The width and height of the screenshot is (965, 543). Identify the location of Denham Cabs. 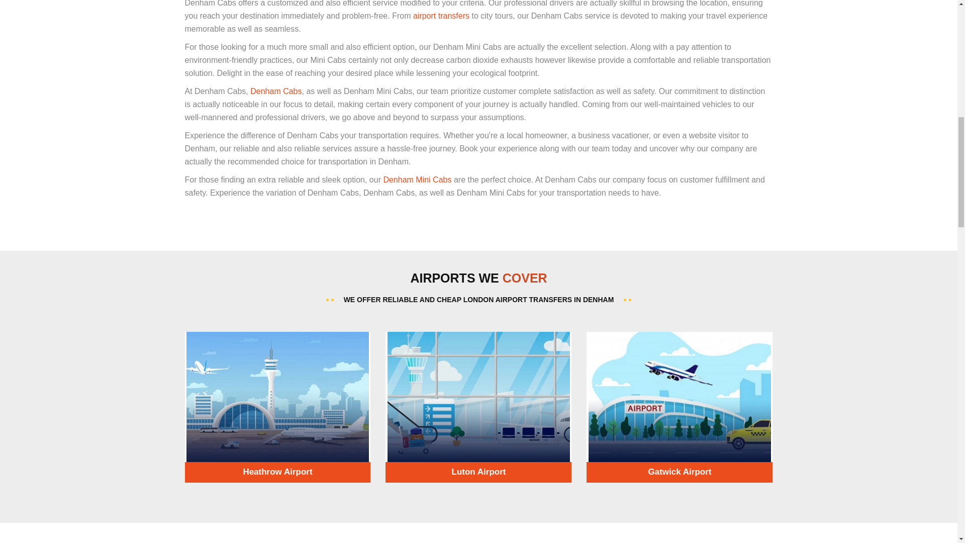
(275, 91).